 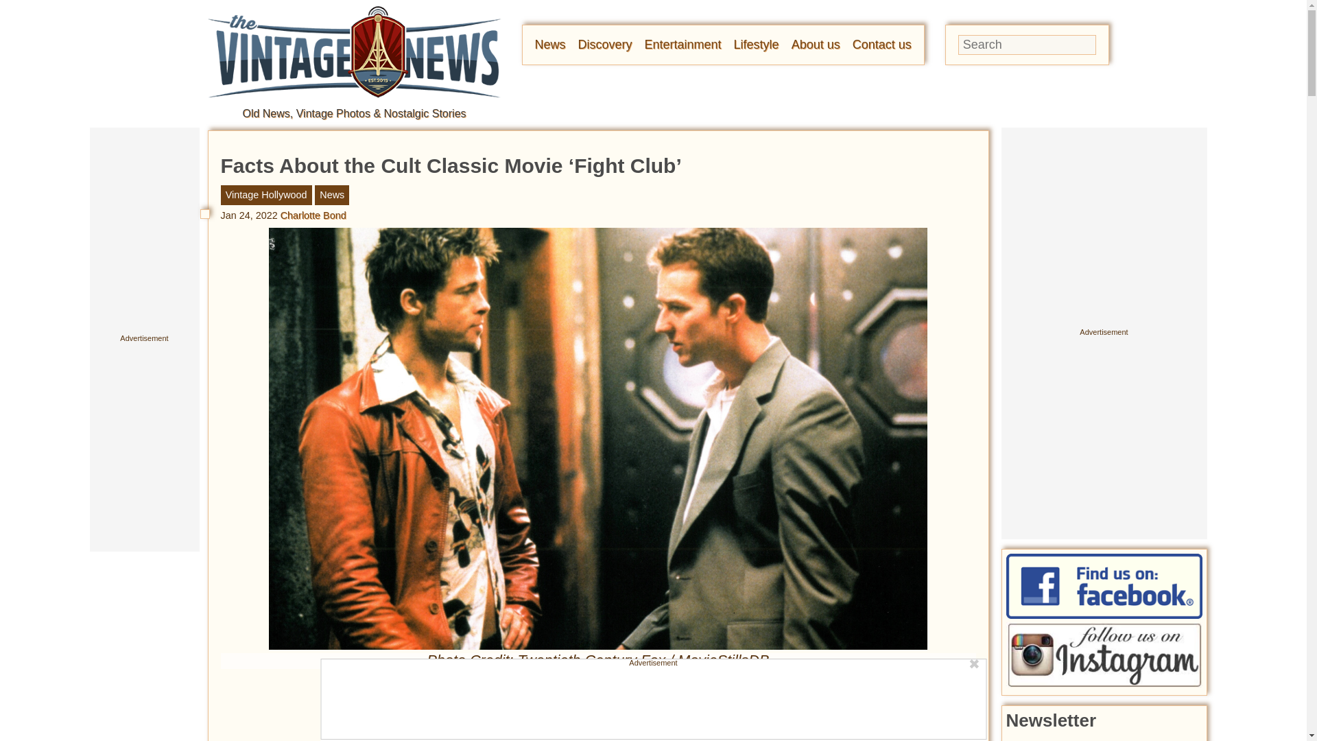 I want to click on Discovery, so click(x=605, y=44).